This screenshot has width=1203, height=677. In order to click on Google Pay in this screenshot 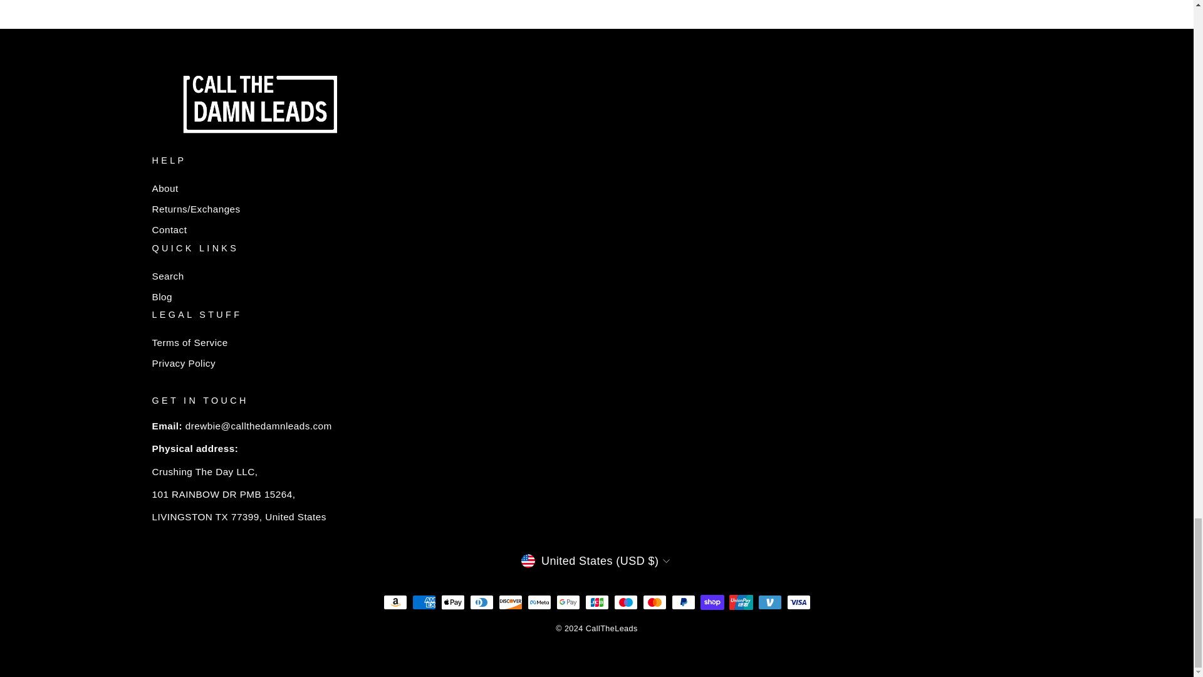, I will do `click(568, 602)`.